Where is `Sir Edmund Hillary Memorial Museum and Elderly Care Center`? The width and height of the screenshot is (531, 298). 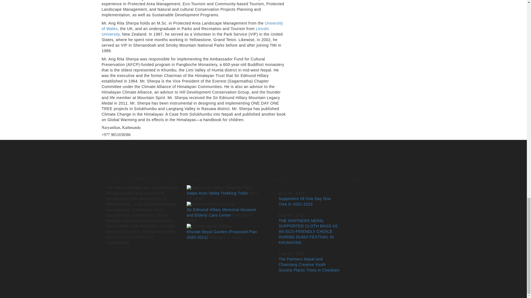 Sir Edmund Hillary Memorial Museum and Elderly Care Center is located at coordinates (221, 212).